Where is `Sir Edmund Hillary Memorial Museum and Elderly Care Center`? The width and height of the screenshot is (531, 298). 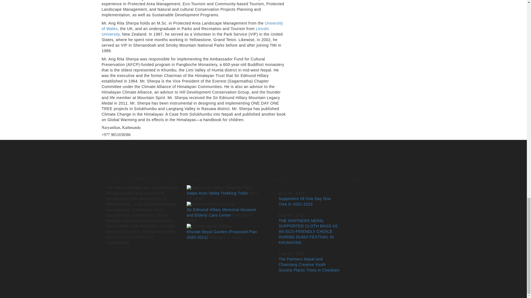 Sir Edmund Hillary Memorial Museum and Elderly Care Center is located at coordinates (221, 212).